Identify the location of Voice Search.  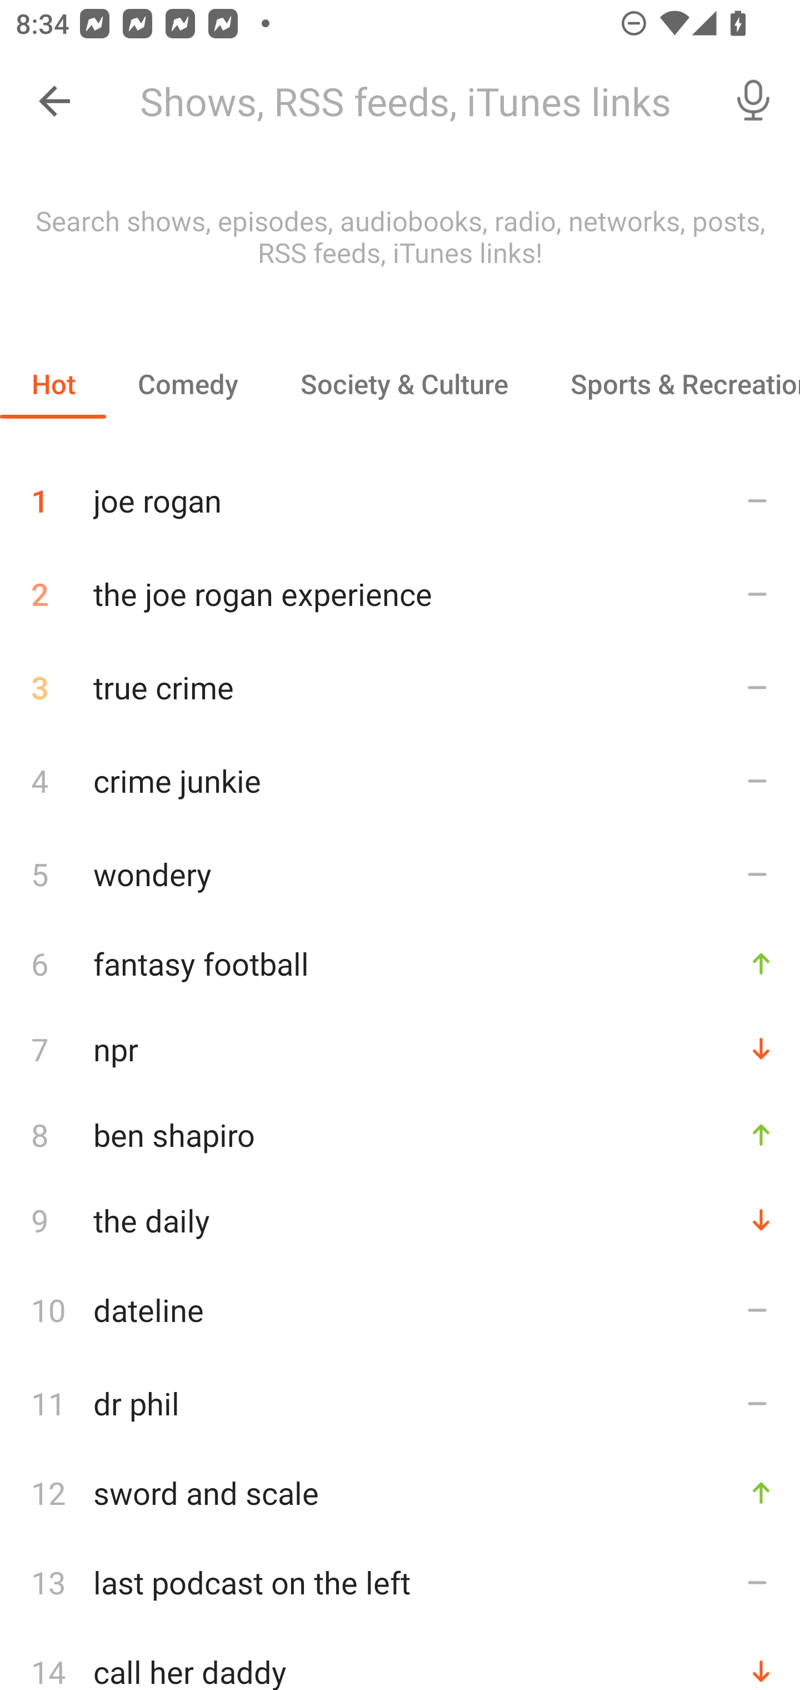
(753, 101).